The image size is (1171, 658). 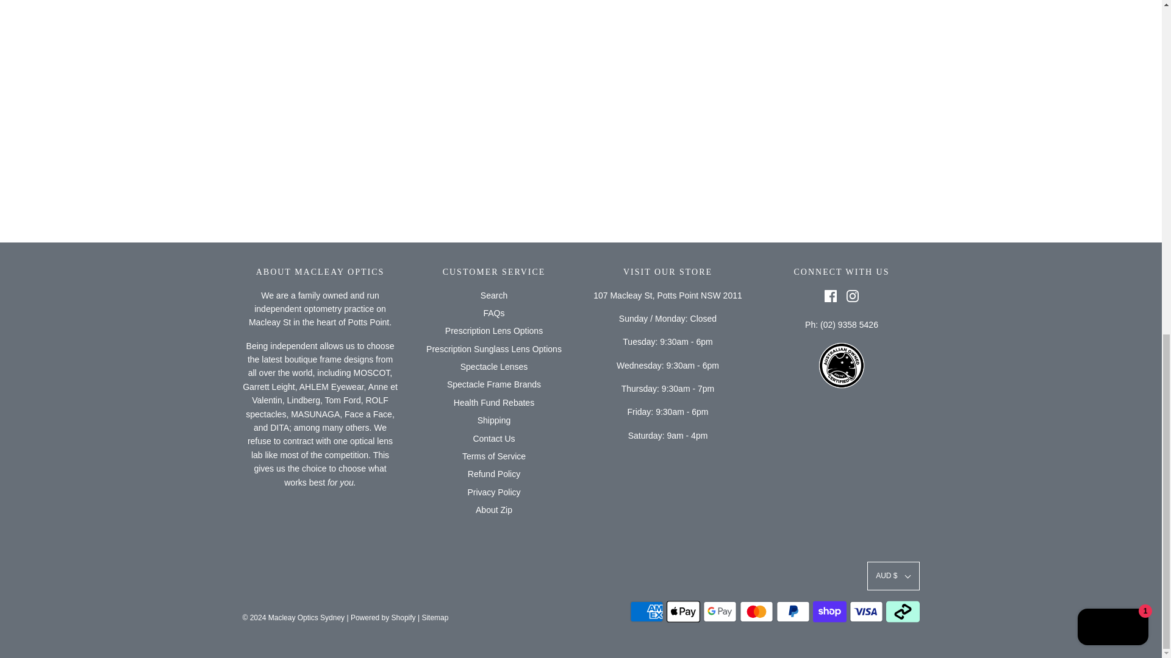 I want to click on Facebook icon, so click(x=831, y=296).